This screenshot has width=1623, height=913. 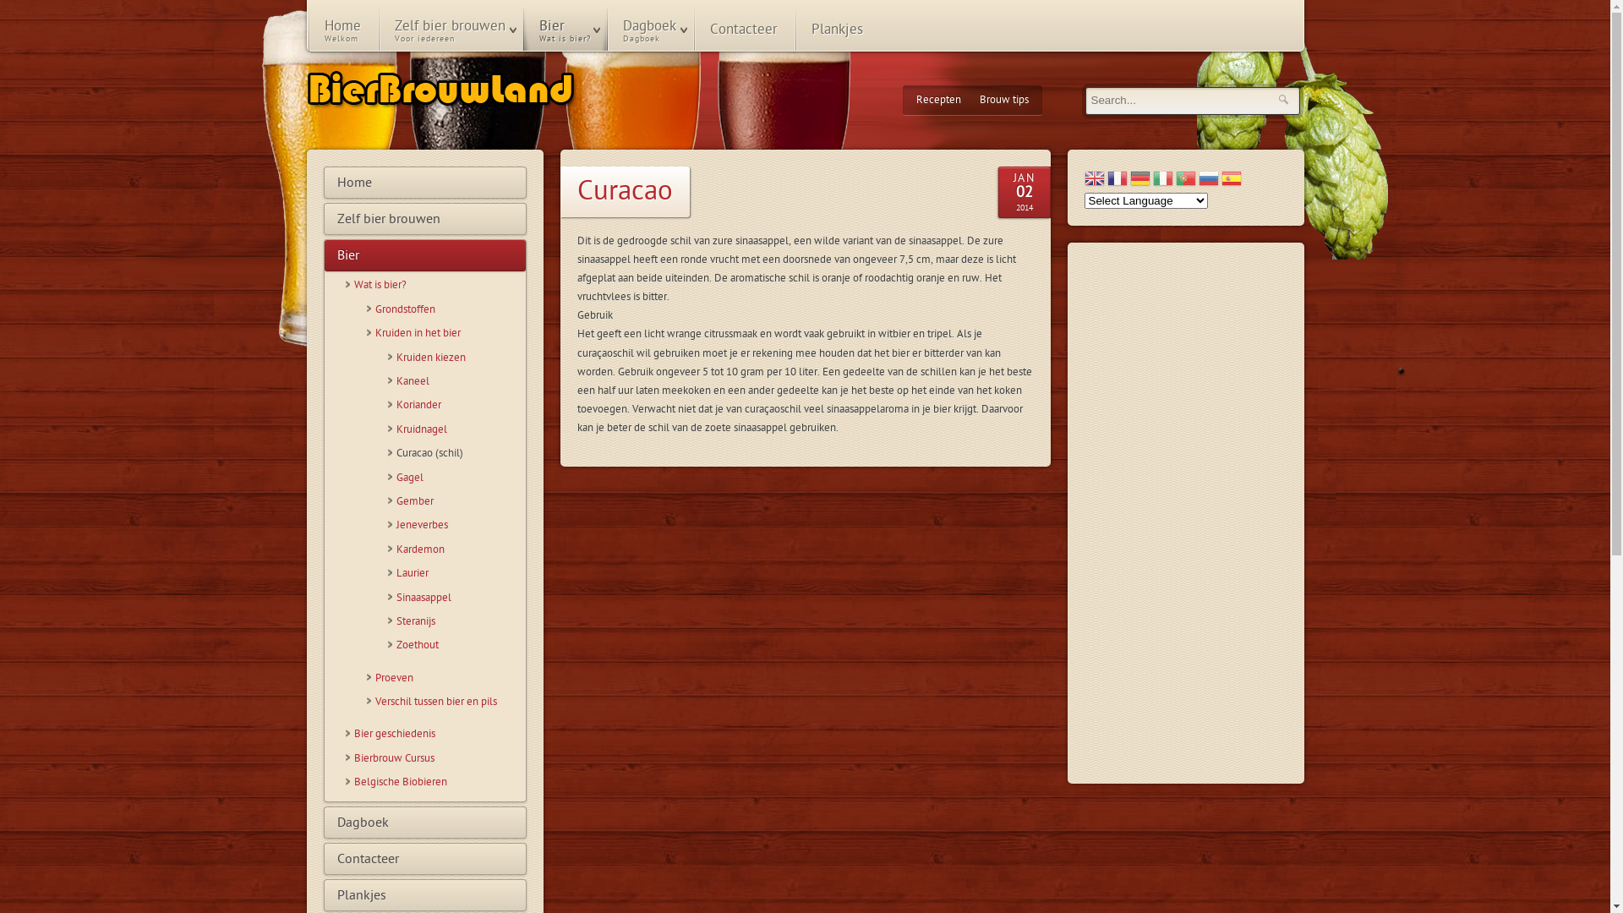 I want to click on French, so click(x=1118, y=181).